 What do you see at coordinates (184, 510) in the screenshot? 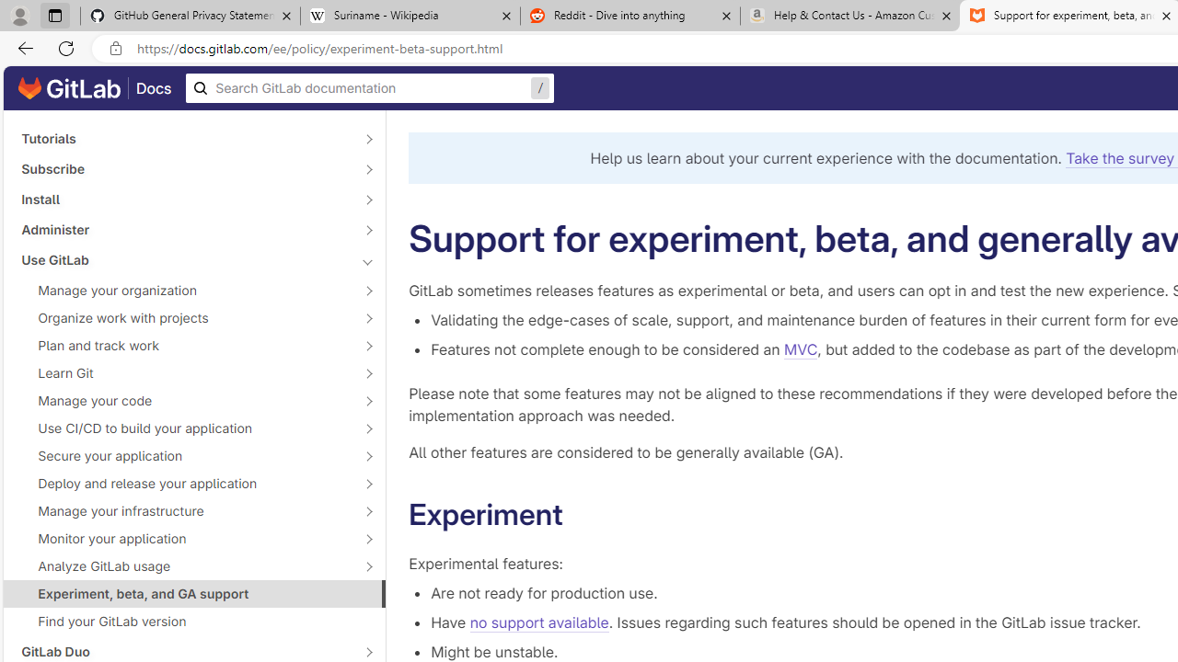
I see `Manage your infrastructure` at bounding box center [184, 510].